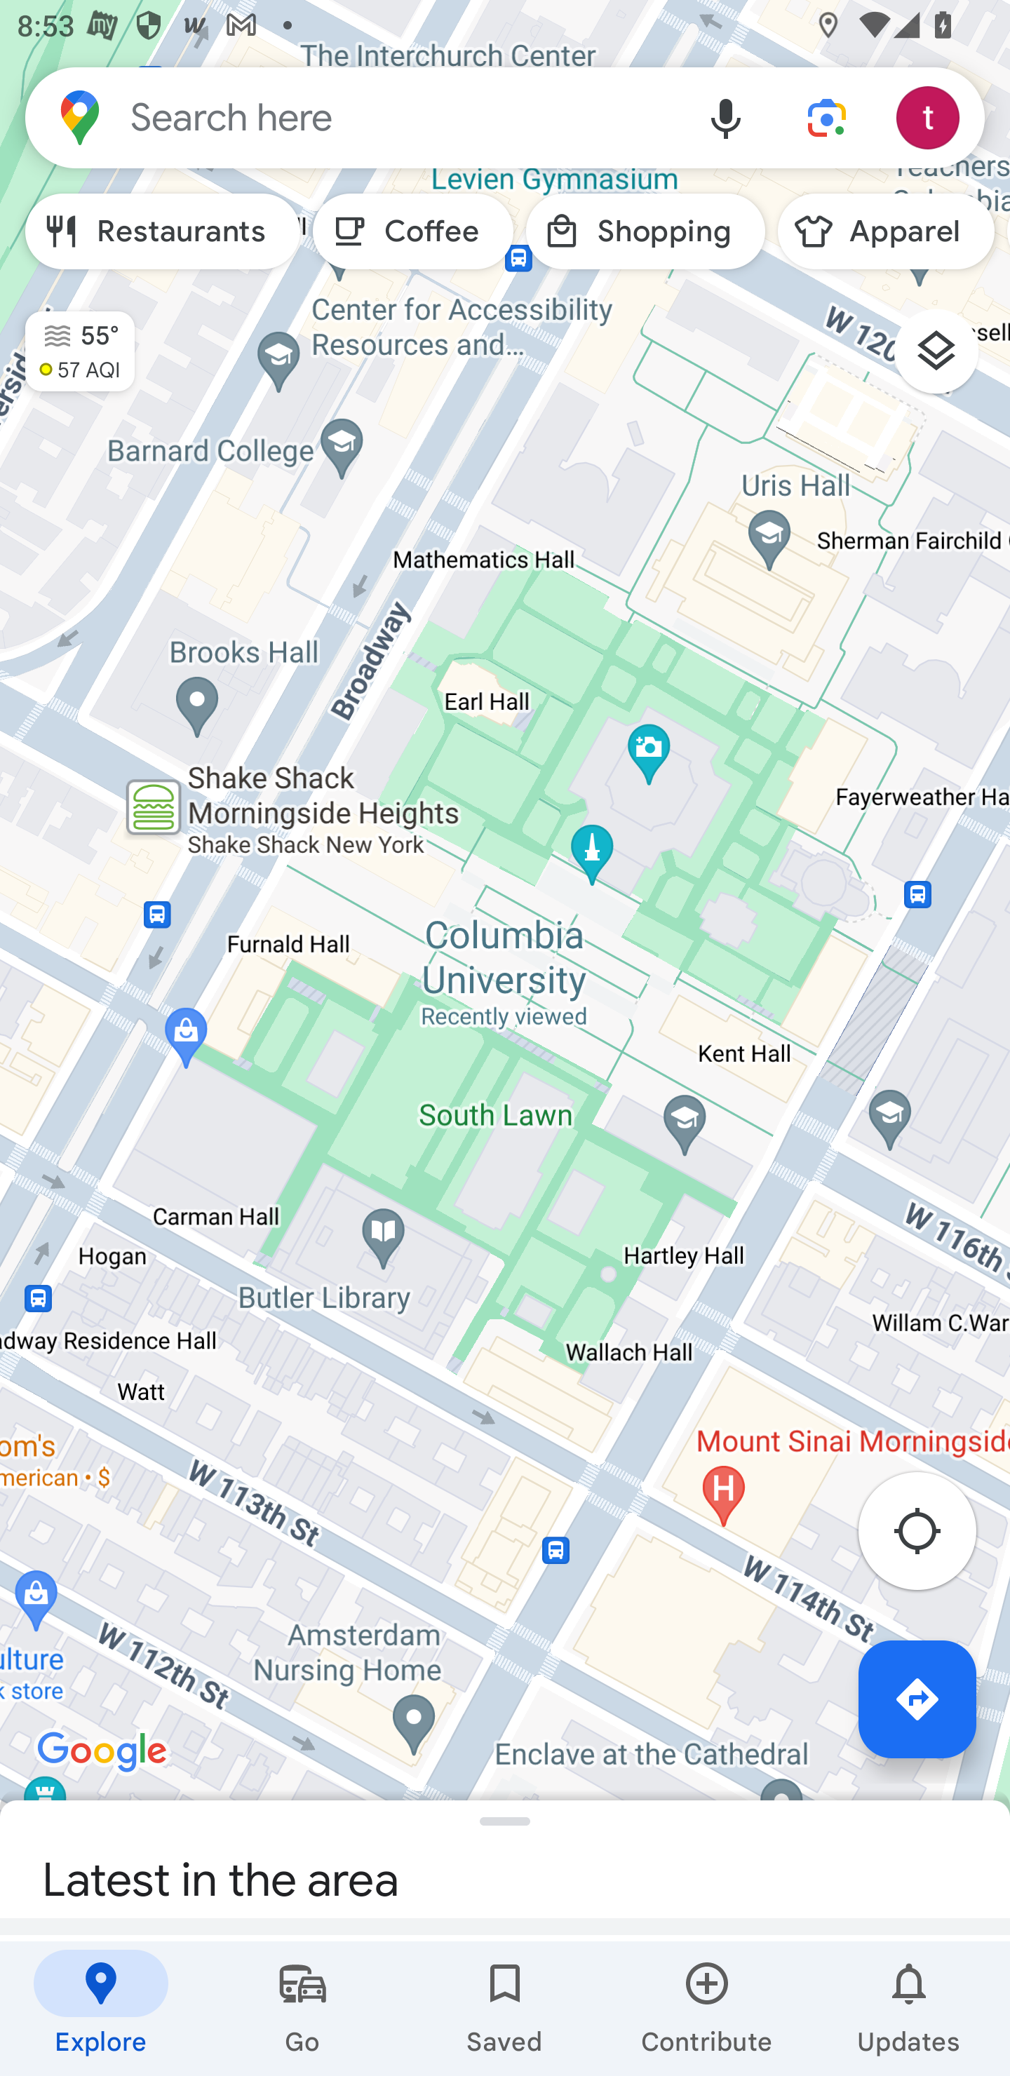 The width and height of the screenshot is (1010, 2076). What do you see at coordinates (412, 231) in the screenshot?
I see `Coffee Search for Coffee` at bounding box center [412, 231].